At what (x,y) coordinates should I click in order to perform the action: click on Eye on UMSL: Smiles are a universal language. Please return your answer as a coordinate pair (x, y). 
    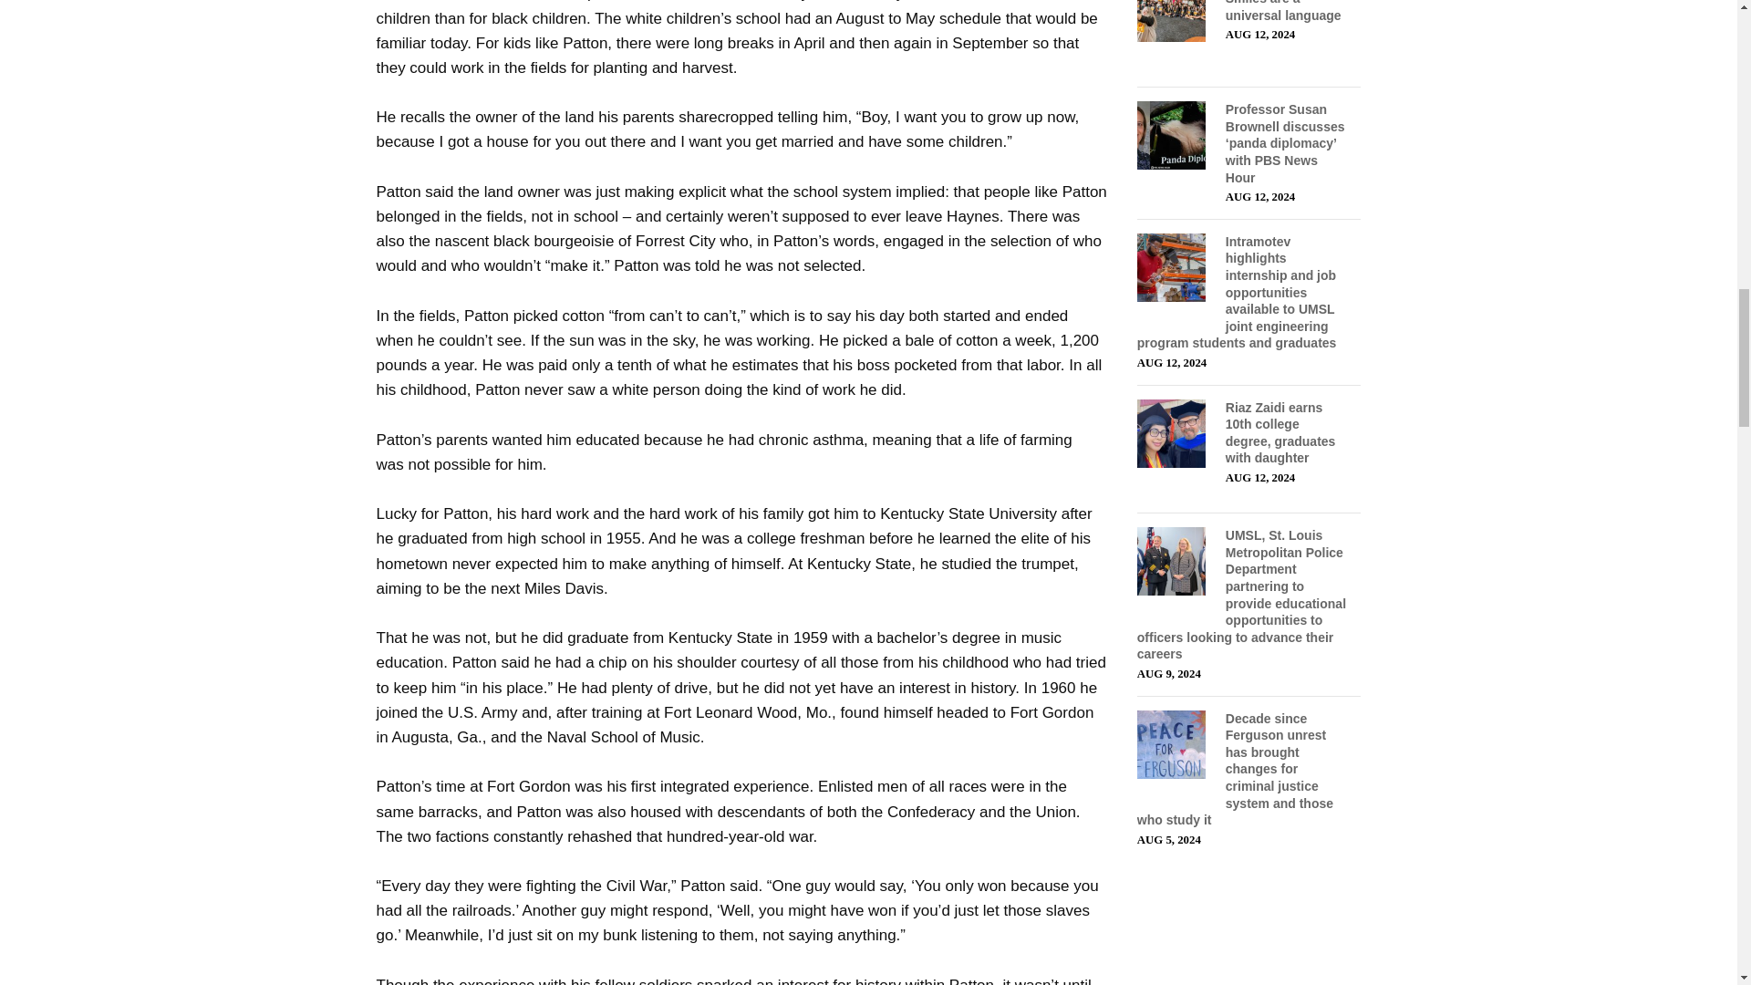
    Looking at the image, I should click on (1283, 11).